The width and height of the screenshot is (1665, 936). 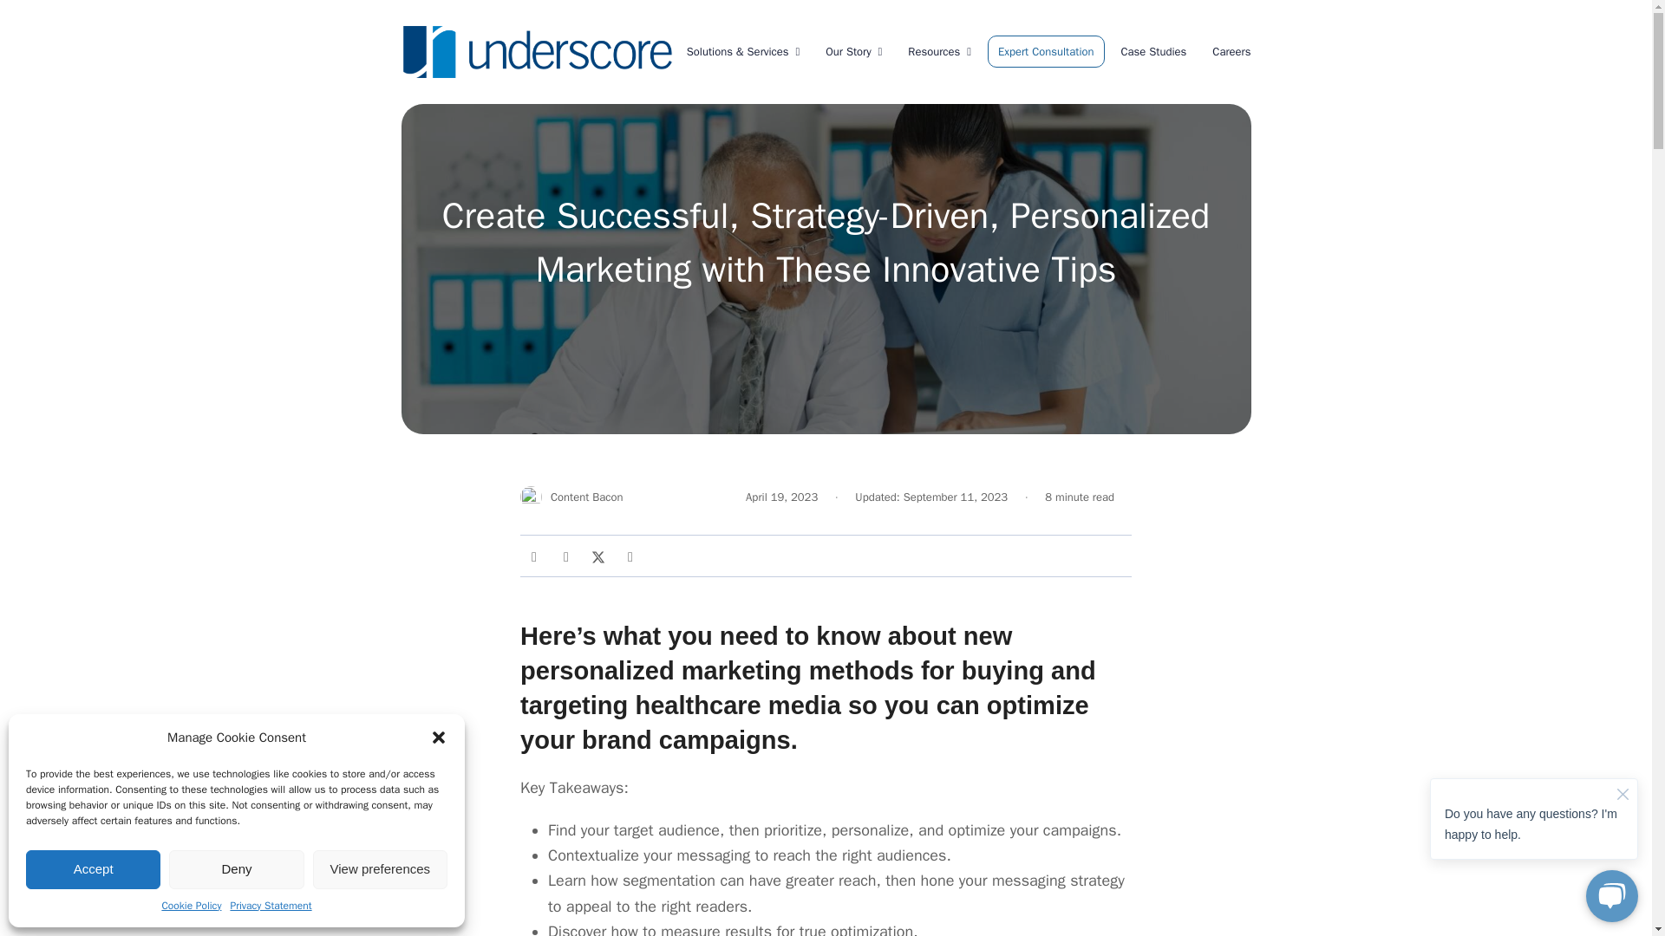 What do you see at coordinates (853, 52) in the screenshot?
I see `Our Story` at bounding box center [853, 52].